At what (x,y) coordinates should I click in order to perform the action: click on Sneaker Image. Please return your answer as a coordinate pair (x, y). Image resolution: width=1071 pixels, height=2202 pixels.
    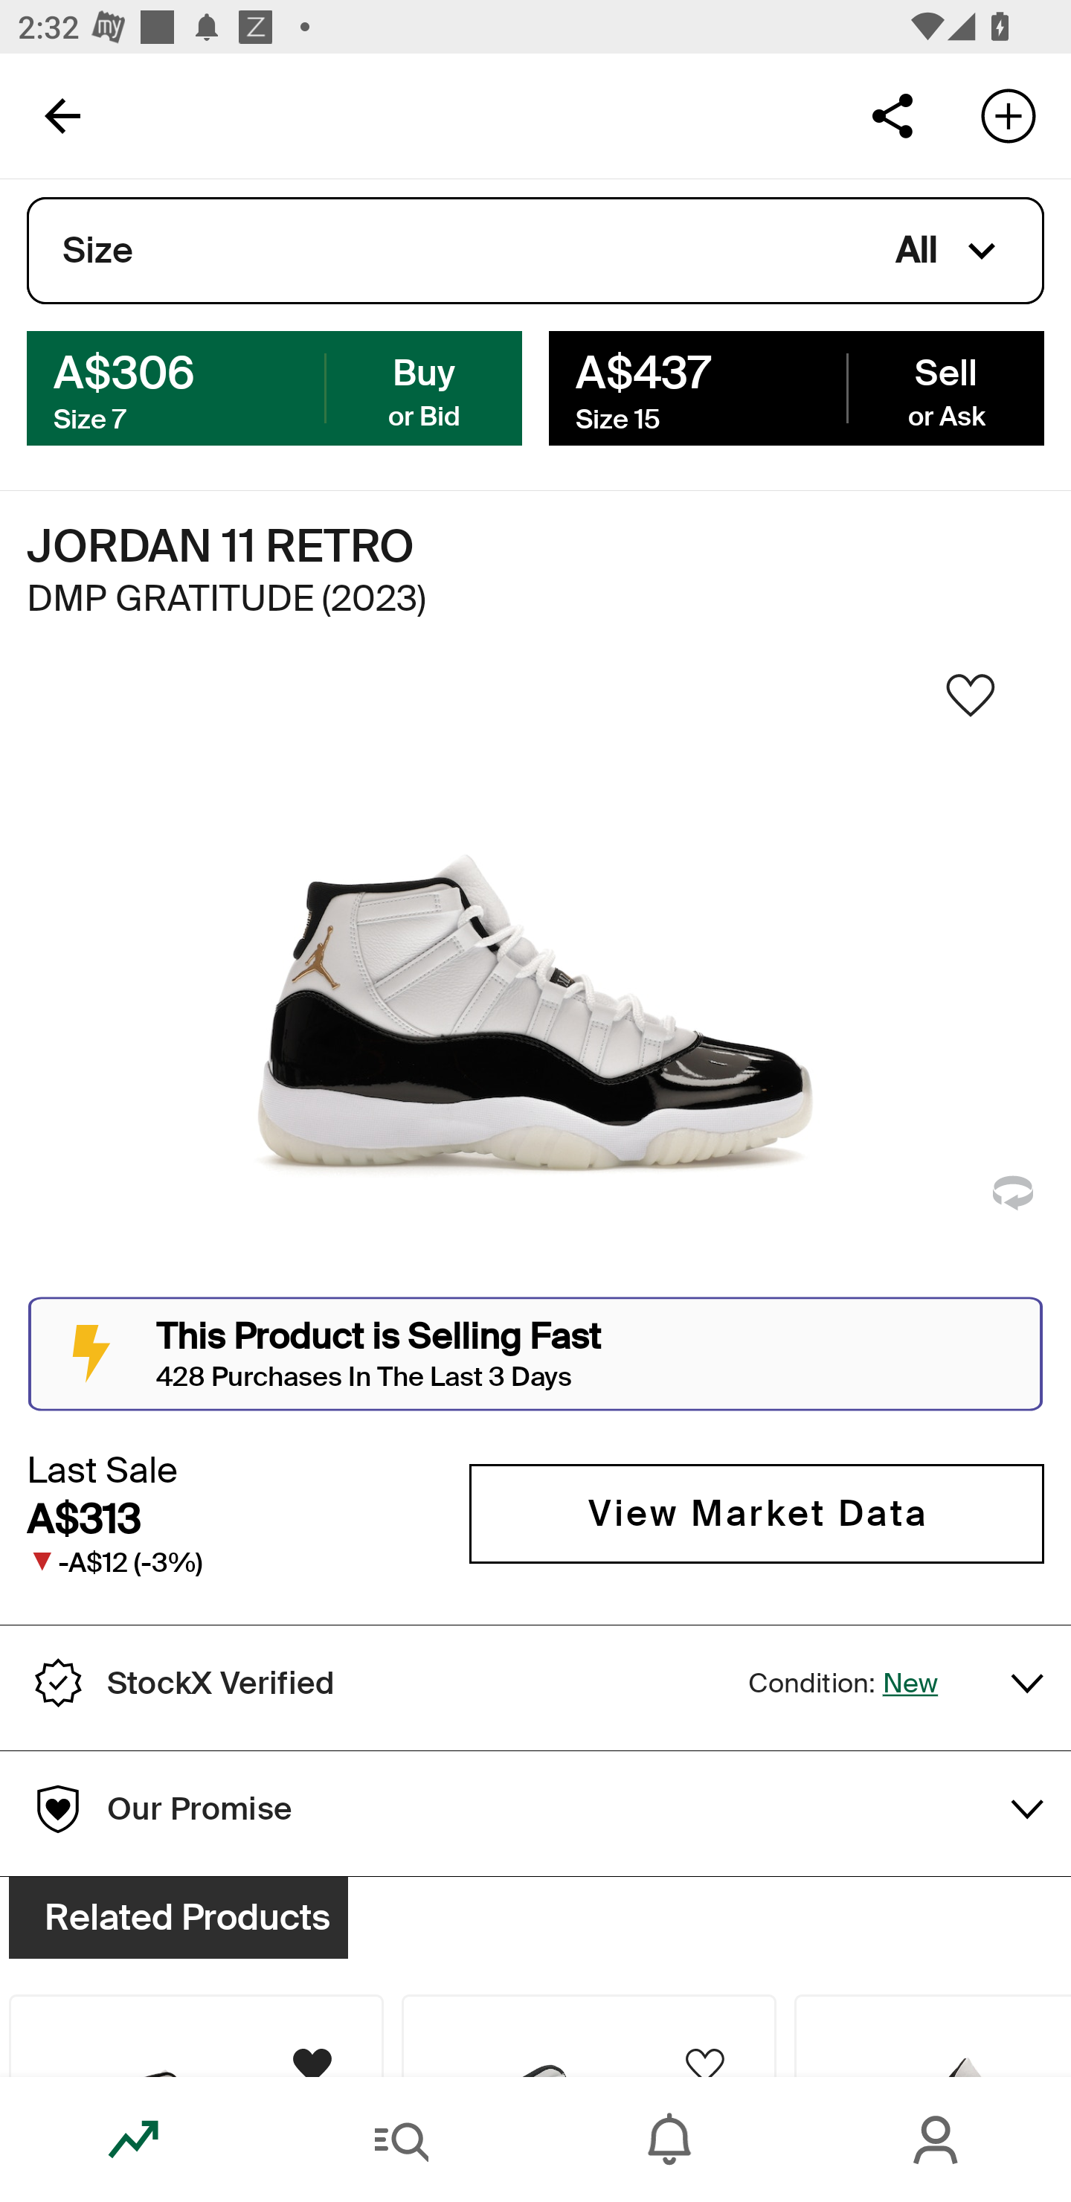
    Looking at the image, I should click on (535, 983).